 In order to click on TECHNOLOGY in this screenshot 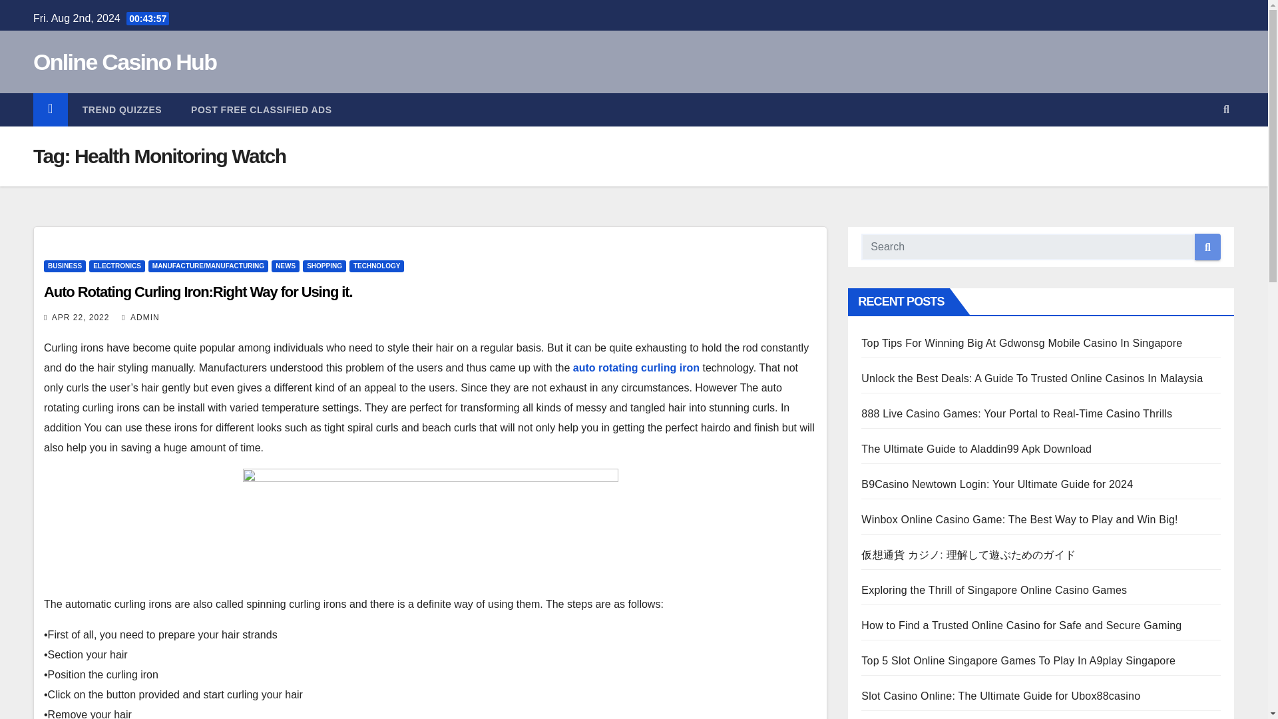, I will do `click(377, 266)`.